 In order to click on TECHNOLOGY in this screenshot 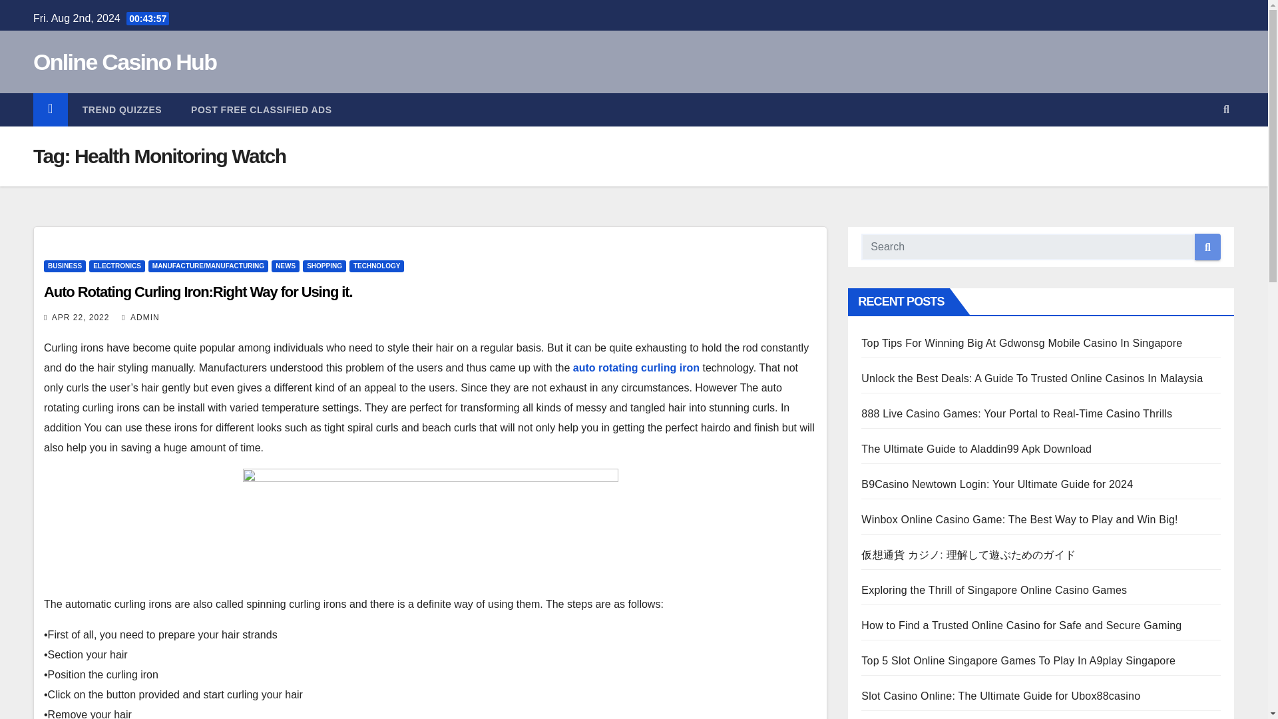, I will do `click(377, 266)`.